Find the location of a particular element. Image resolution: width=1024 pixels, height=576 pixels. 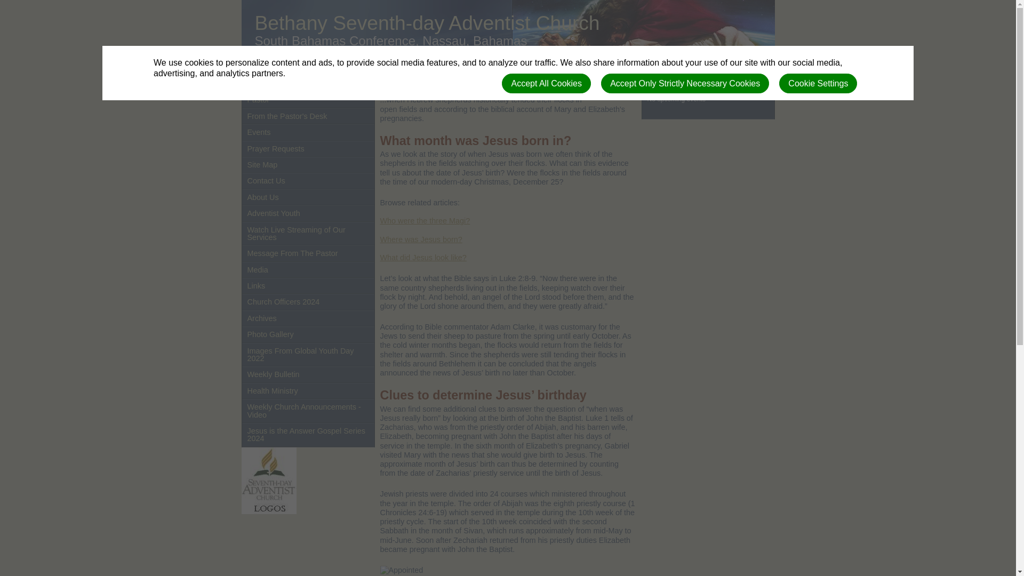

Contact Us is located at coordinates (308, 181).